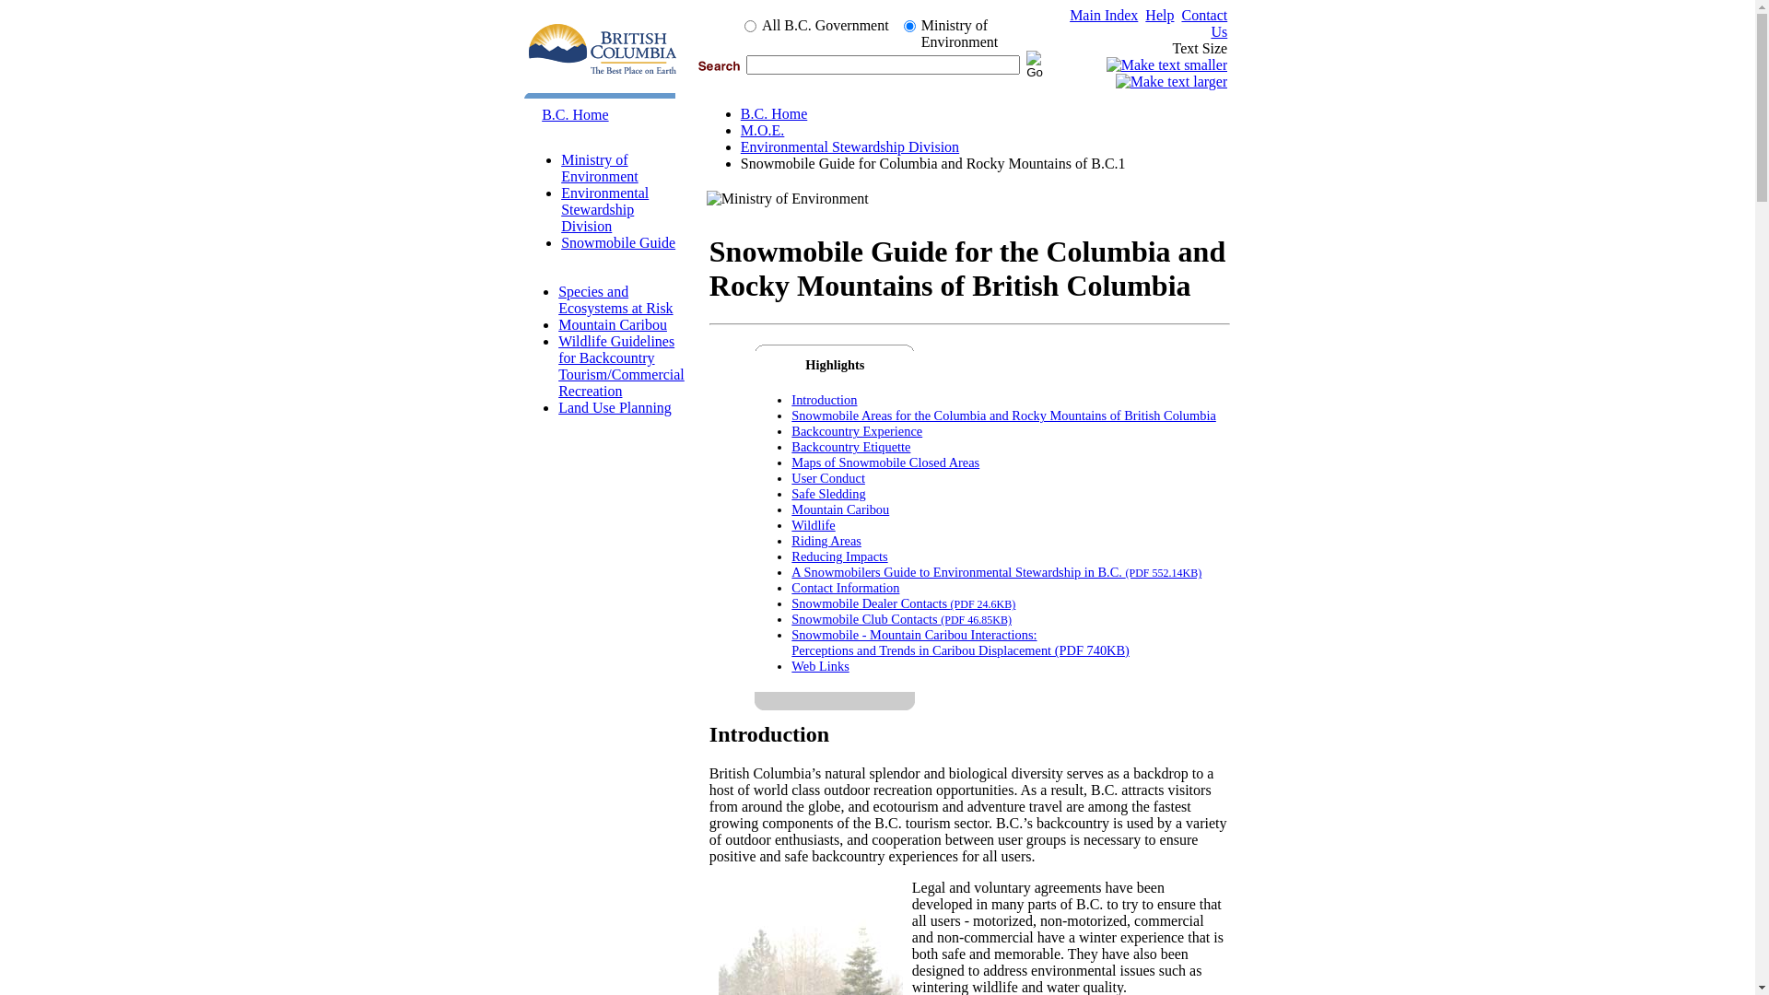  I want to click on Contact Information, so click(846, 588).